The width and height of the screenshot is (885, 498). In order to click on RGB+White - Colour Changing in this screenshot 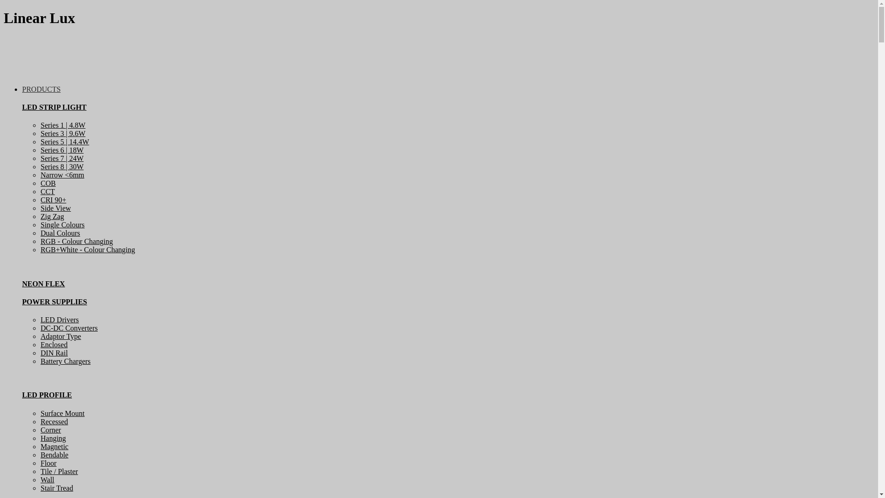, I will do `click(88, 250)`.